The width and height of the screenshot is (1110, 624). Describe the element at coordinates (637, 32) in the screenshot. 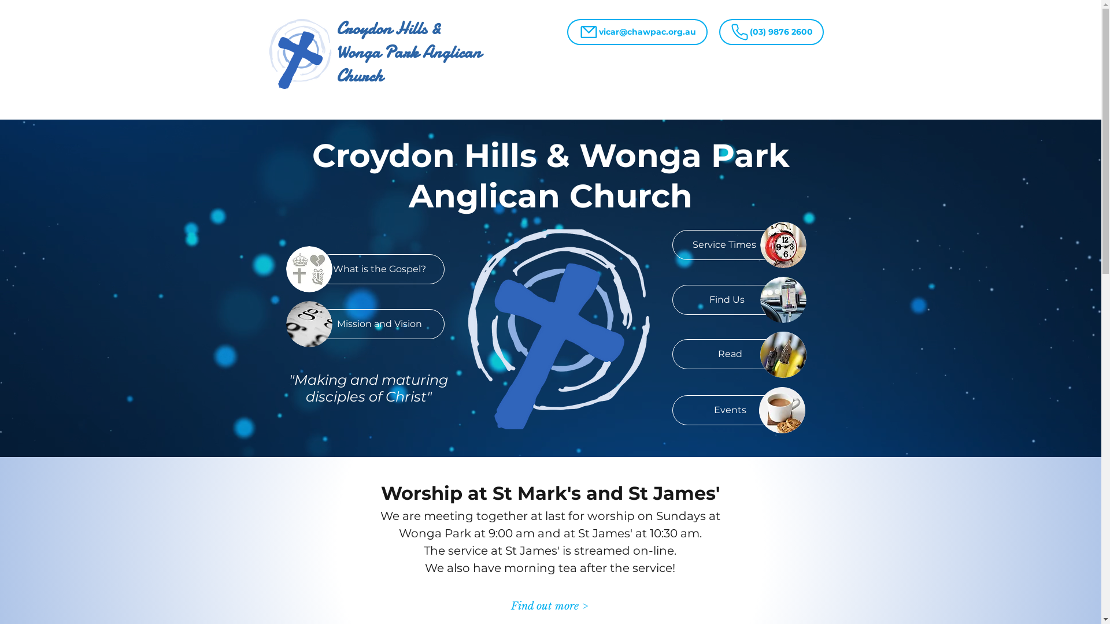

I see `vicar@chawpac.org.au` at that location.